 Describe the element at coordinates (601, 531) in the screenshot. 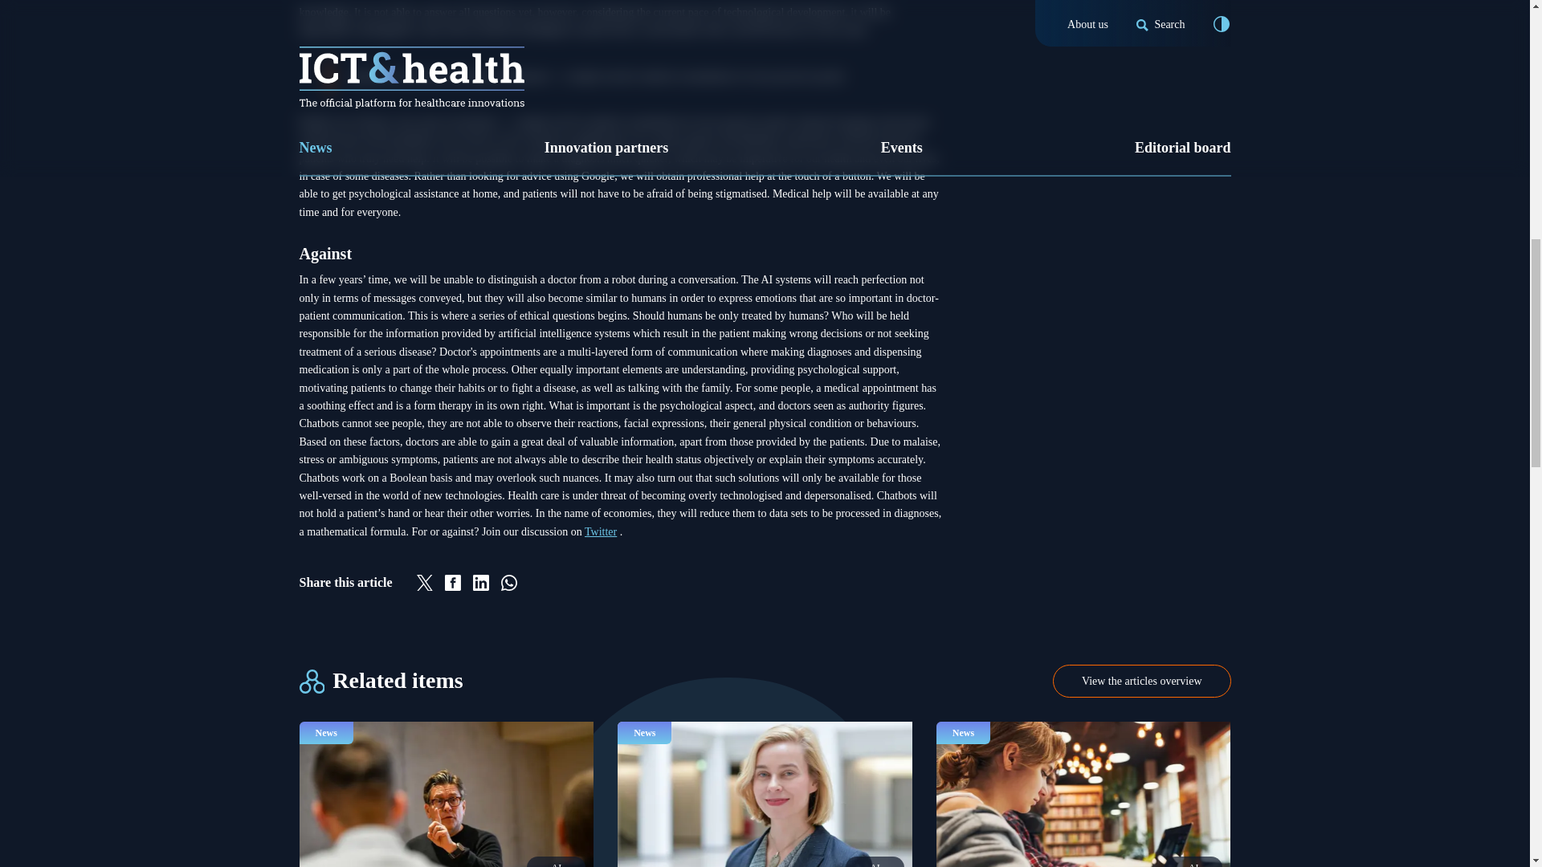

I see `Twitter` at that location.